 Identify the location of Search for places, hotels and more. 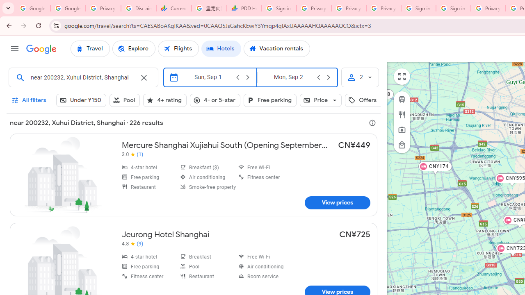
(82, 77).